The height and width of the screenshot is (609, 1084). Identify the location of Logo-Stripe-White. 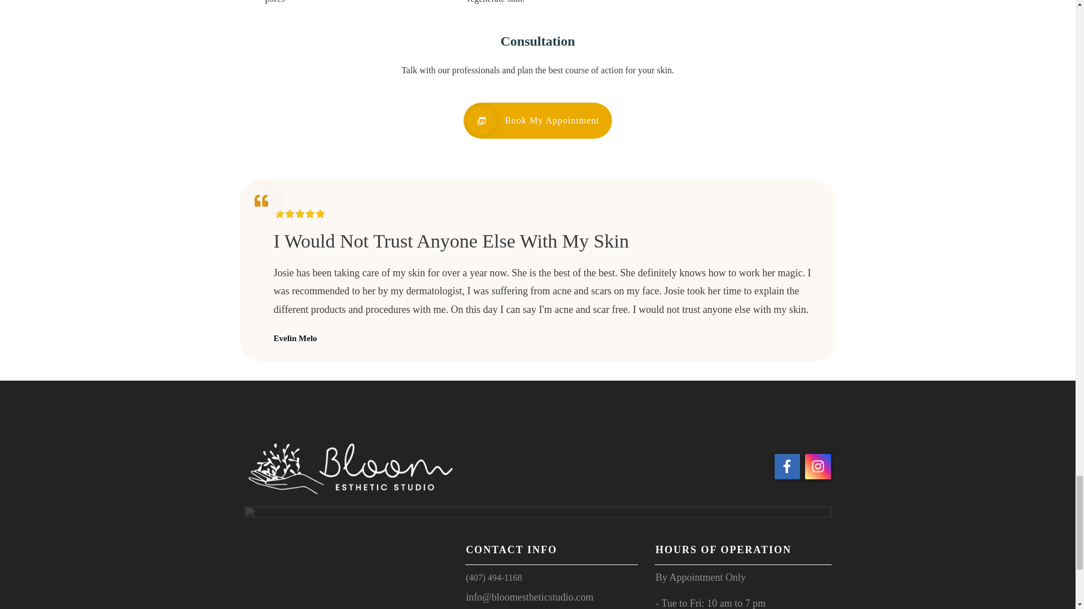
(537, 514).